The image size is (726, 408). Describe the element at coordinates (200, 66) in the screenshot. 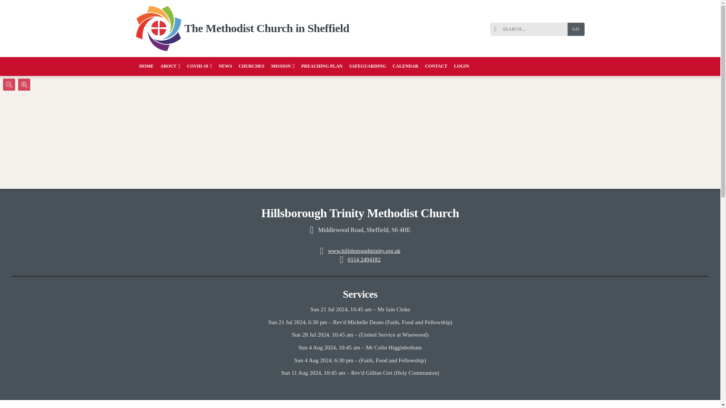

I see `COVID-19` at that location.